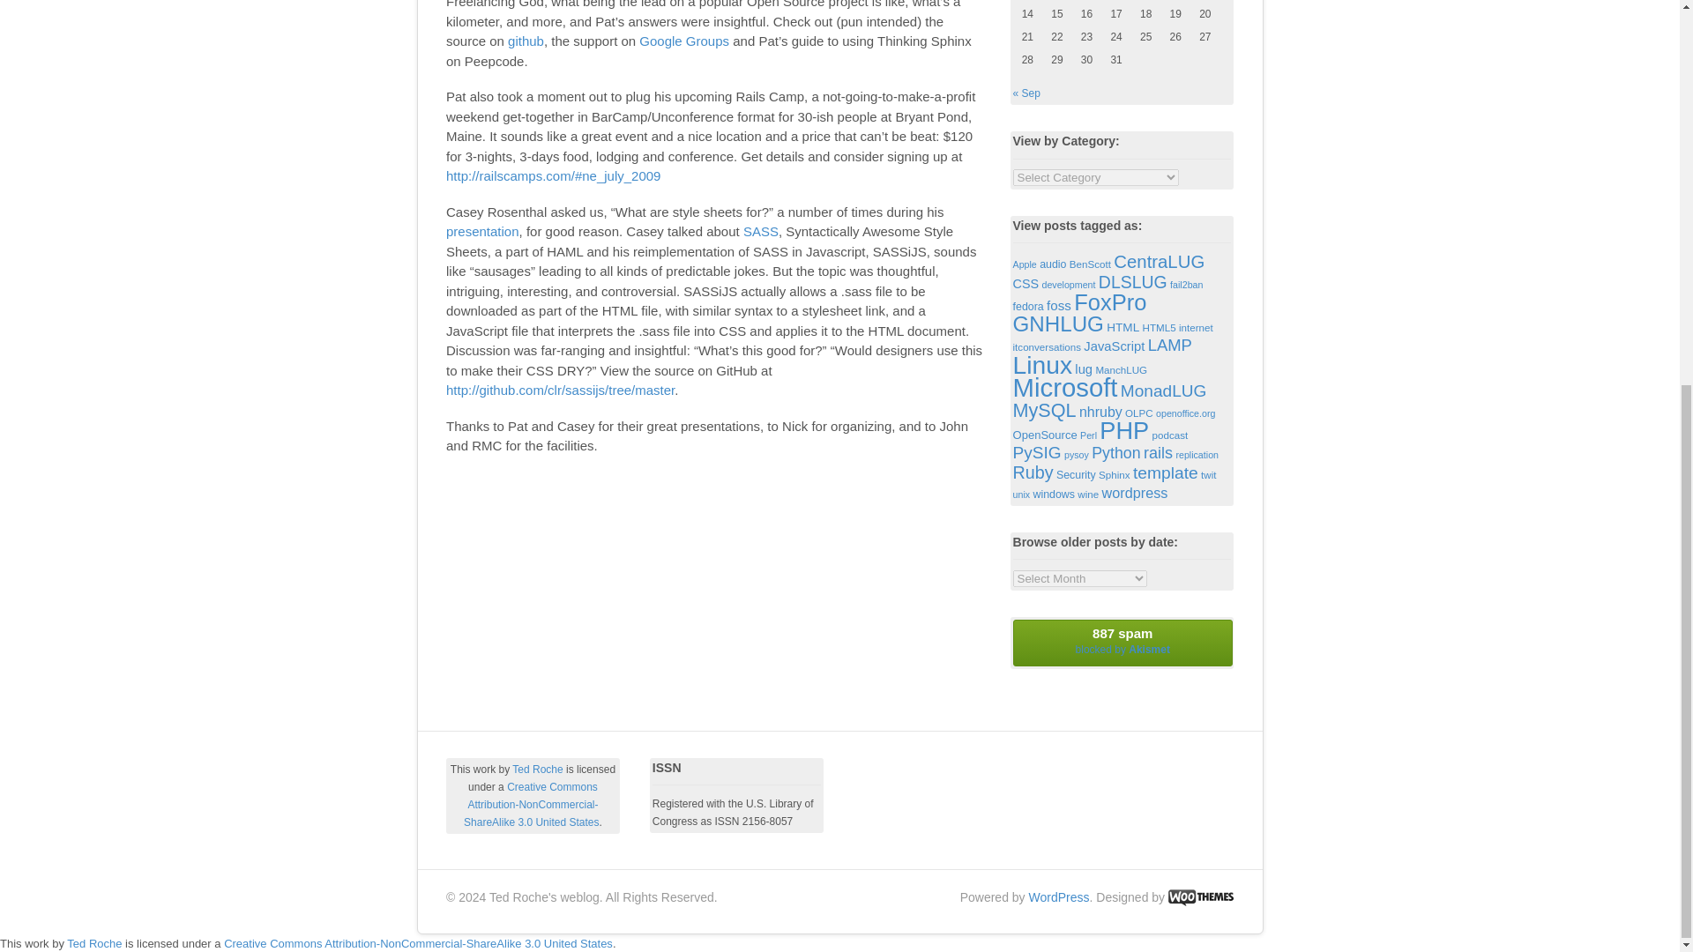  Describe the element at coordinates (760, 231) in the screenshot. I see `SASS` at that location.